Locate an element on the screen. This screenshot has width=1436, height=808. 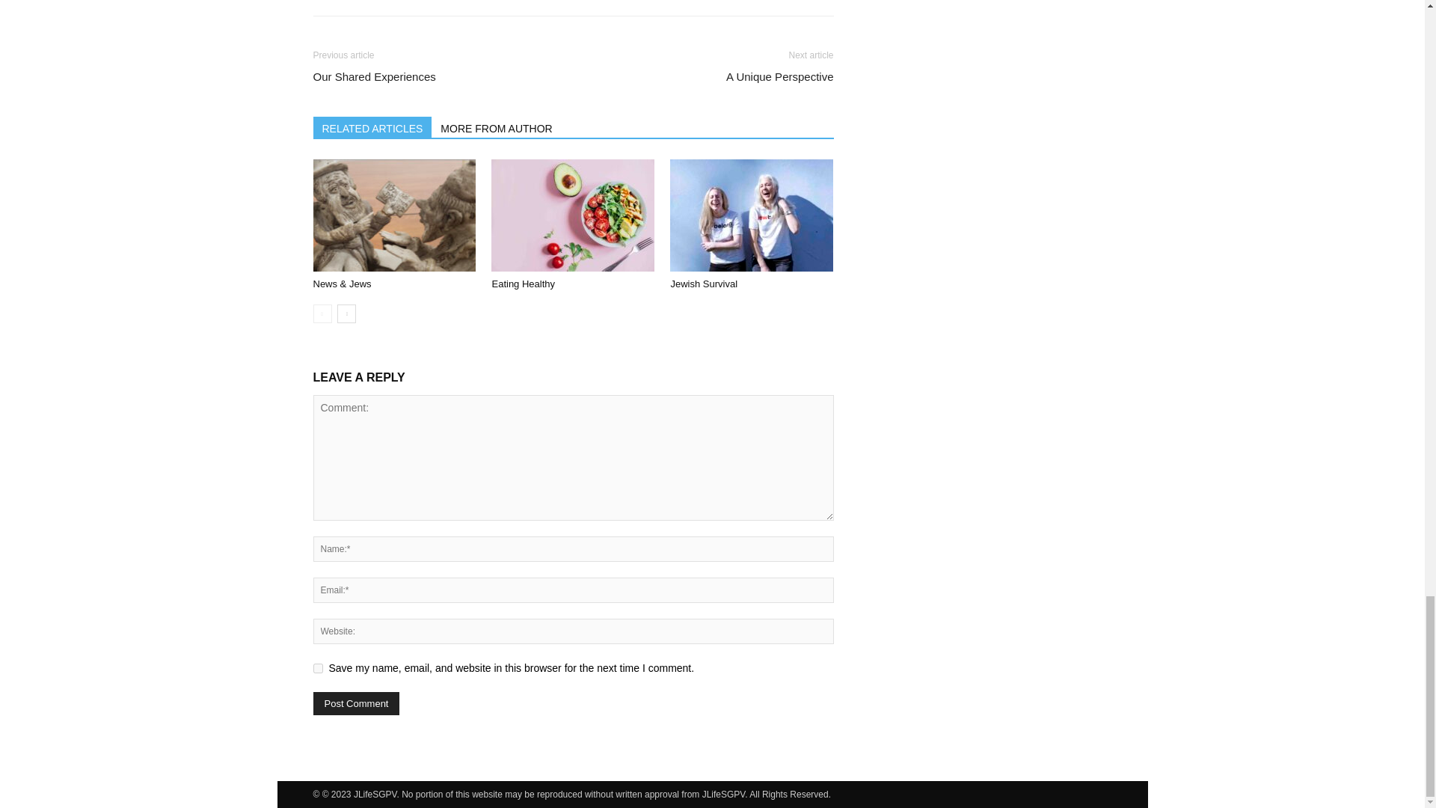
Jewish Survival is located at coordinates (751, 215).